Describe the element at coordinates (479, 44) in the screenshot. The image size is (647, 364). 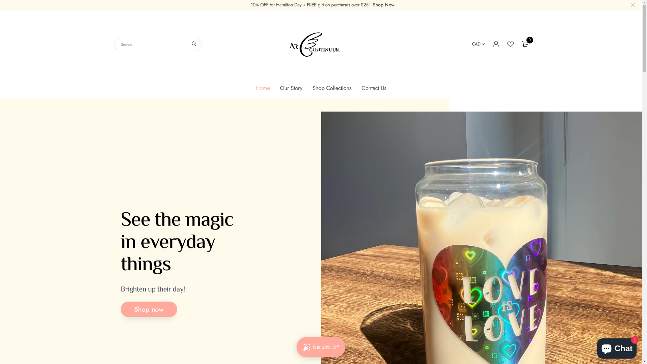
I see `CAD` at that location.